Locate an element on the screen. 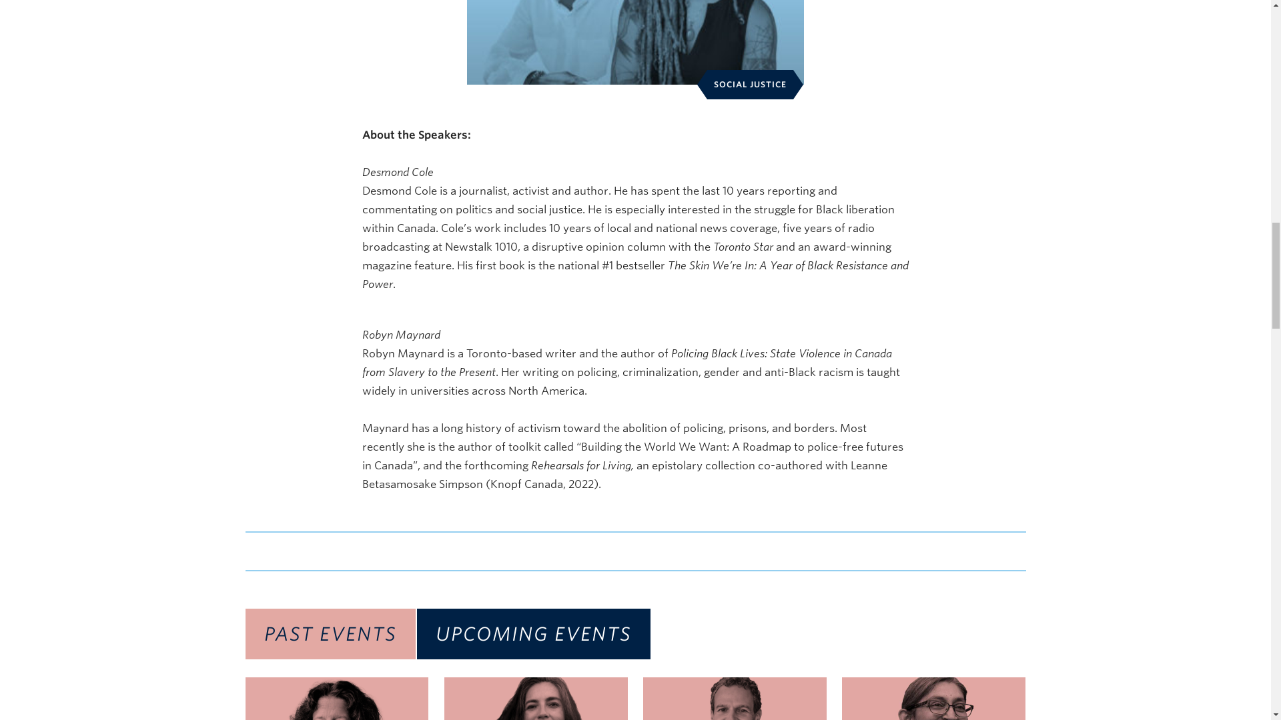 This screenshot has width=1281, height=720. UPCOMING EVENTS is located at coordinates (532, 633).